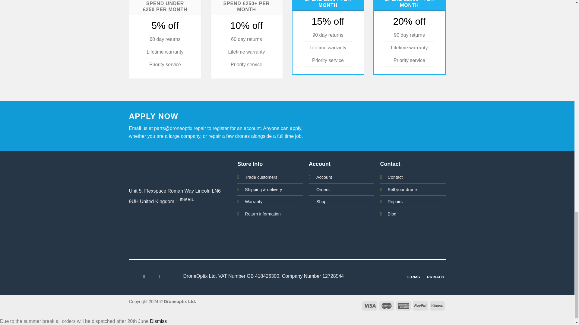 This screenshot has height=325, width=579. What do you see at coordinates (323, 190) in the screenshot?
I see `Orders` at bounding box center [323, 190].